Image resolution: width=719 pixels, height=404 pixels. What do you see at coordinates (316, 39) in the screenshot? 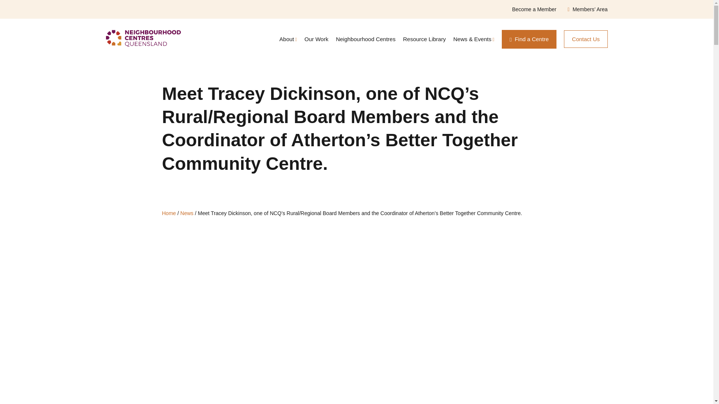
I see `Our Work` at bounding box center [316, 39].